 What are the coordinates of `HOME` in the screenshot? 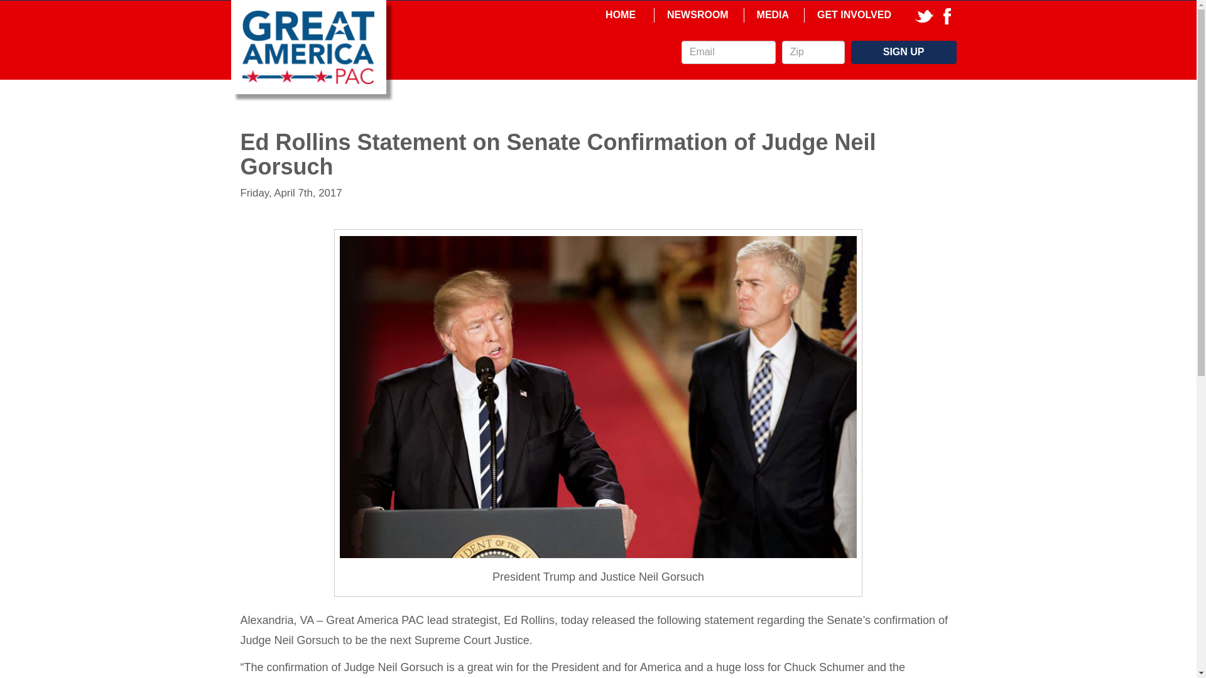 It's located at (621, 15).